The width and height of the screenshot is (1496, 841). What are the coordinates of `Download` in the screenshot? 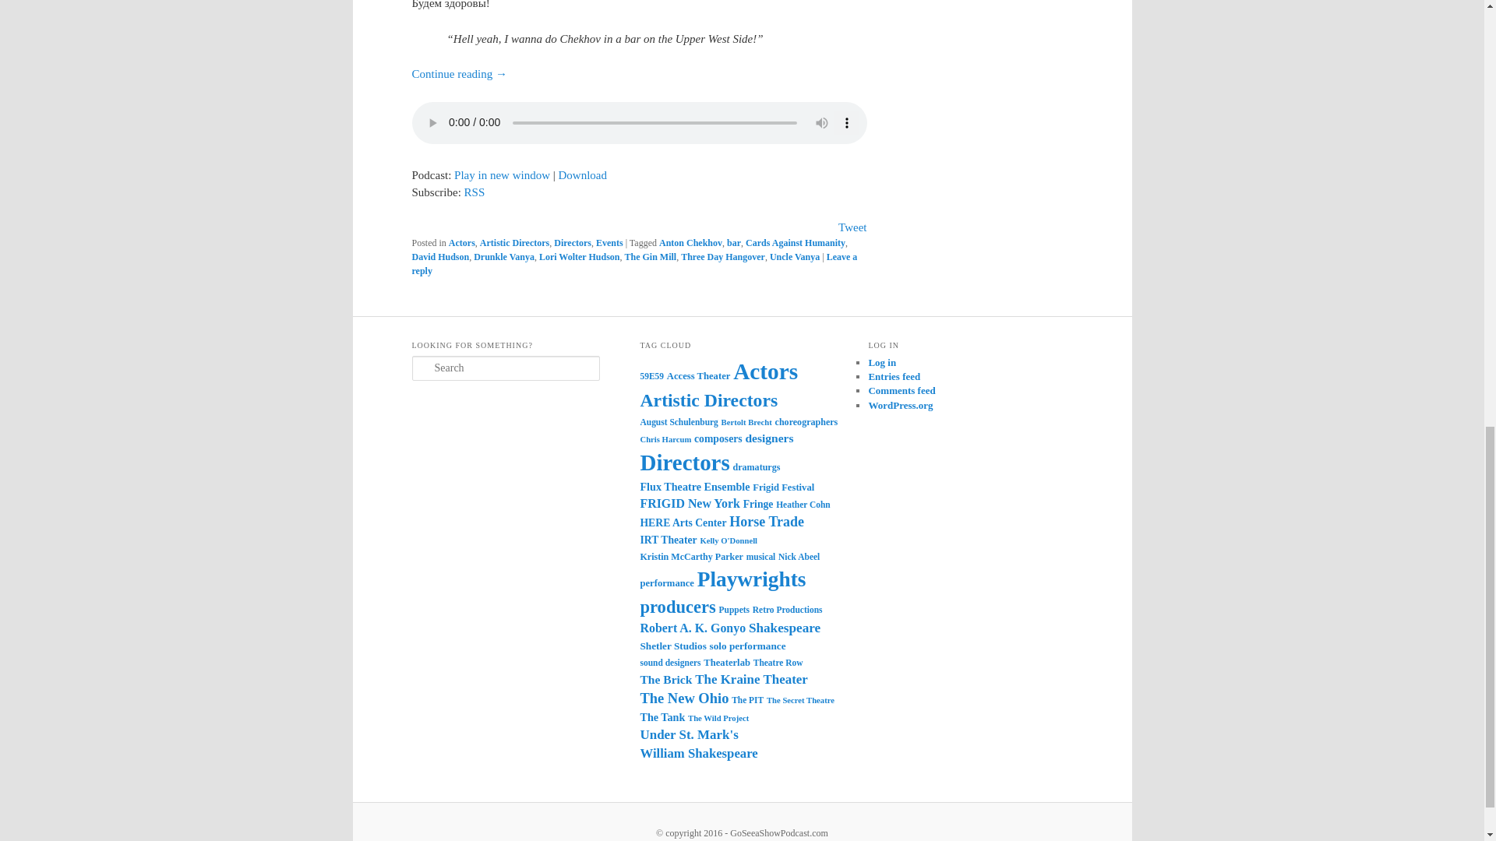 It's located at (583, 175).